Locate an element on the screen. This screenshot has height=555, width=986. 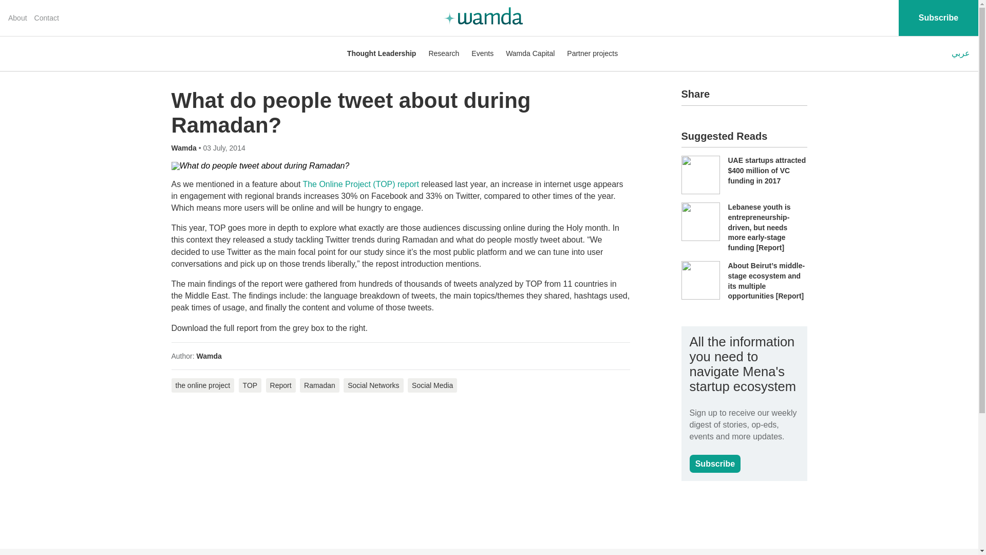
Wamda Capital is located at coordinates (530, 53).